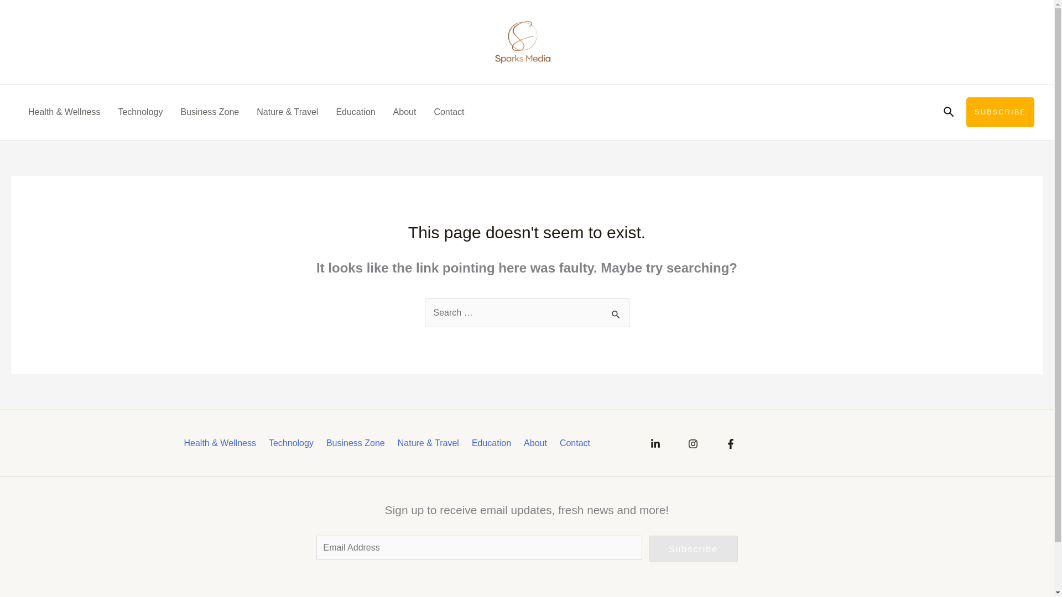 This screenshot has width=1062, height=597. Describe the element at coordinates (355, 112) in the screenshot. I see `Education` at that location.